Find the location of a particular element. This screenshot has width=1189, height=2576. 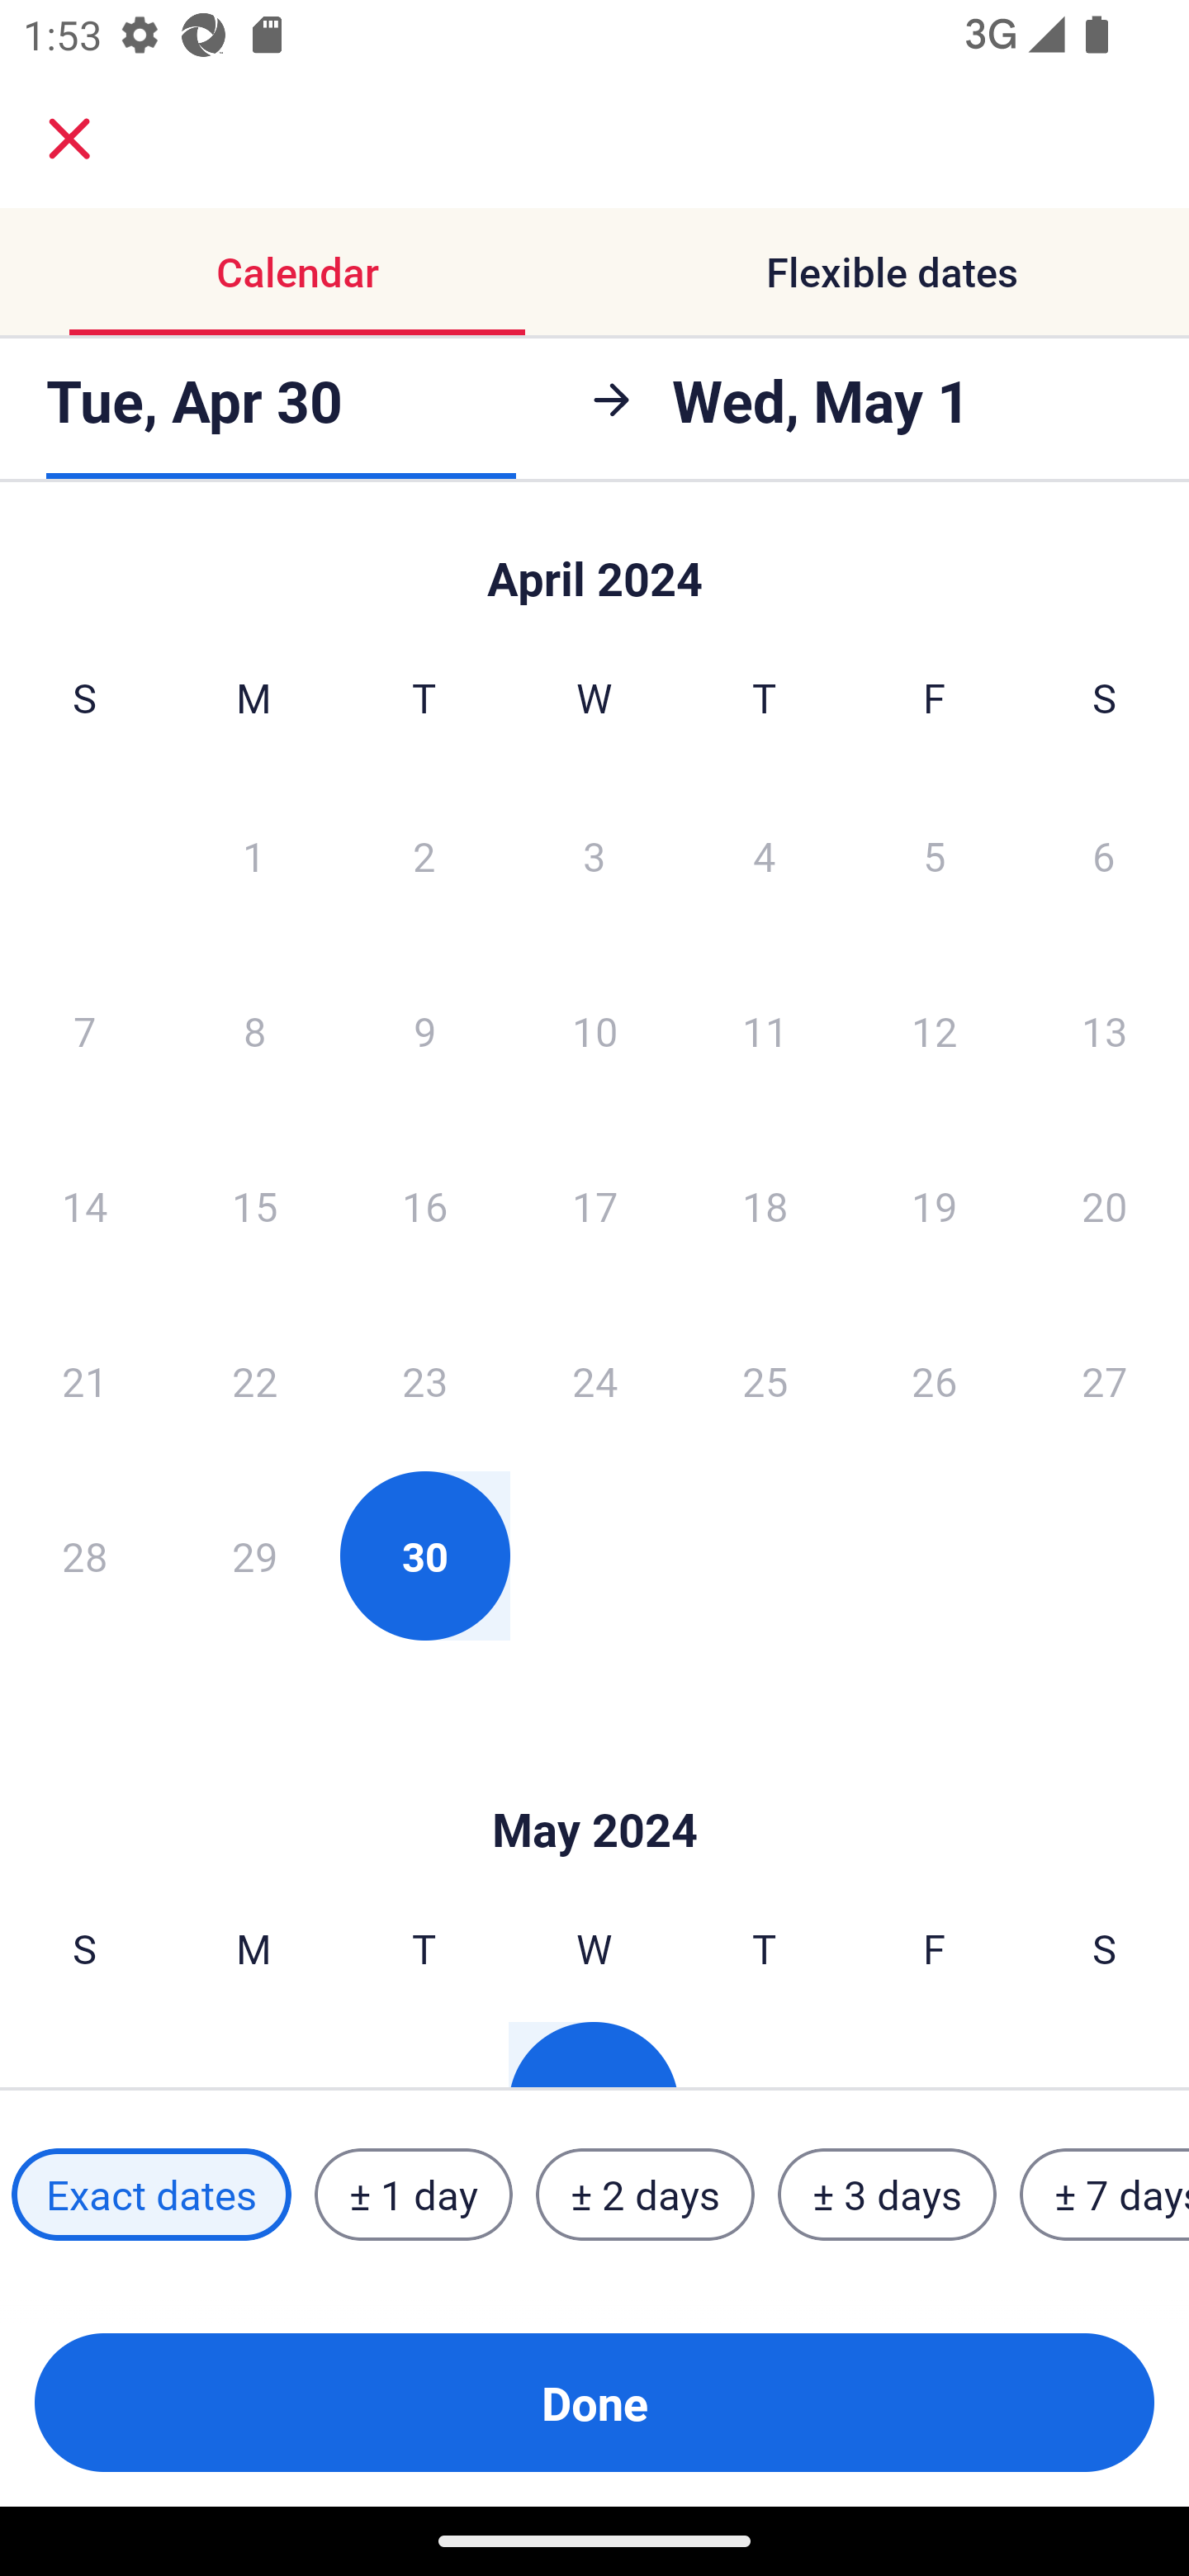

± 1 day is located at coordinates (413, 2195).